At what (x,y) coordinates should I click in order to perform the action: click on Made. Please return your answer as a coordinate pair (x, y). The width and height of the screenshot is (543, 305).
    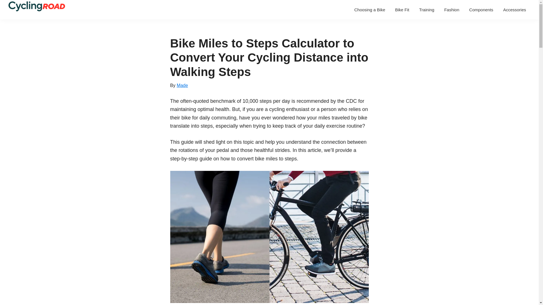
    Looking at the image, I should click on (182, 85).